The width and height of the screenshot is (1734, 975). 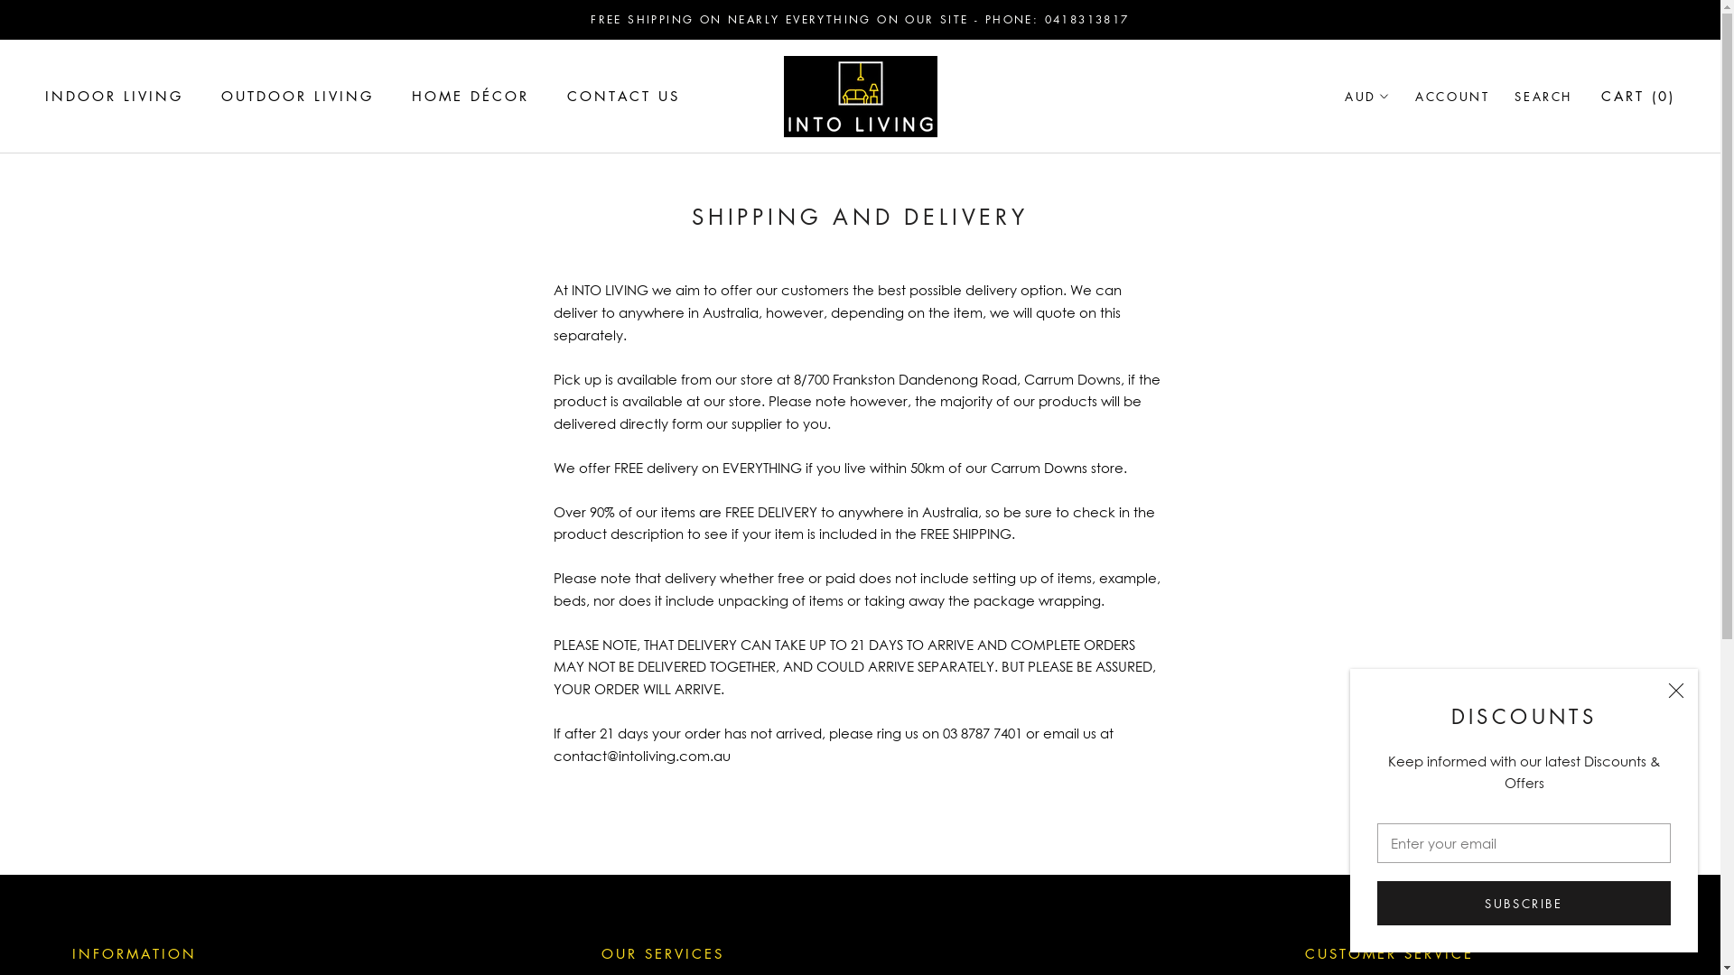 I want to click on SEARCH, so click(x=1543, y=96).